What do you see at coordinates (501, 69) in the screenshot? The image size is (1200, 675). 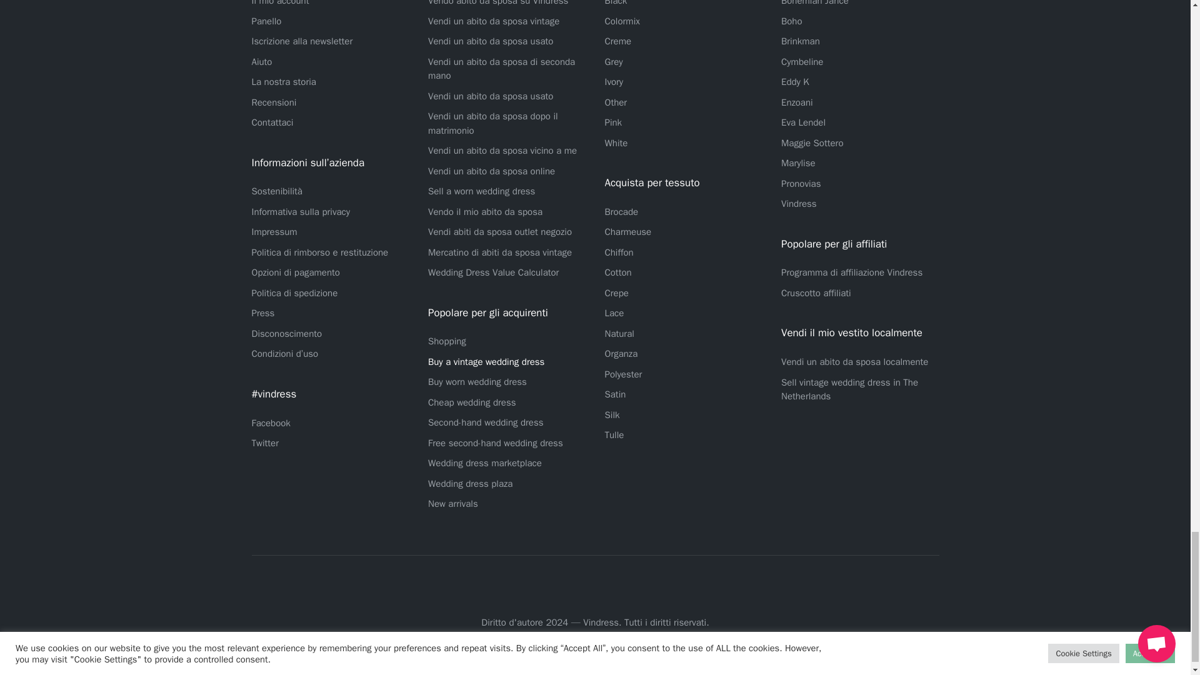 I see `Sell a second hand wedding dress` at bounding box center [501, 69].